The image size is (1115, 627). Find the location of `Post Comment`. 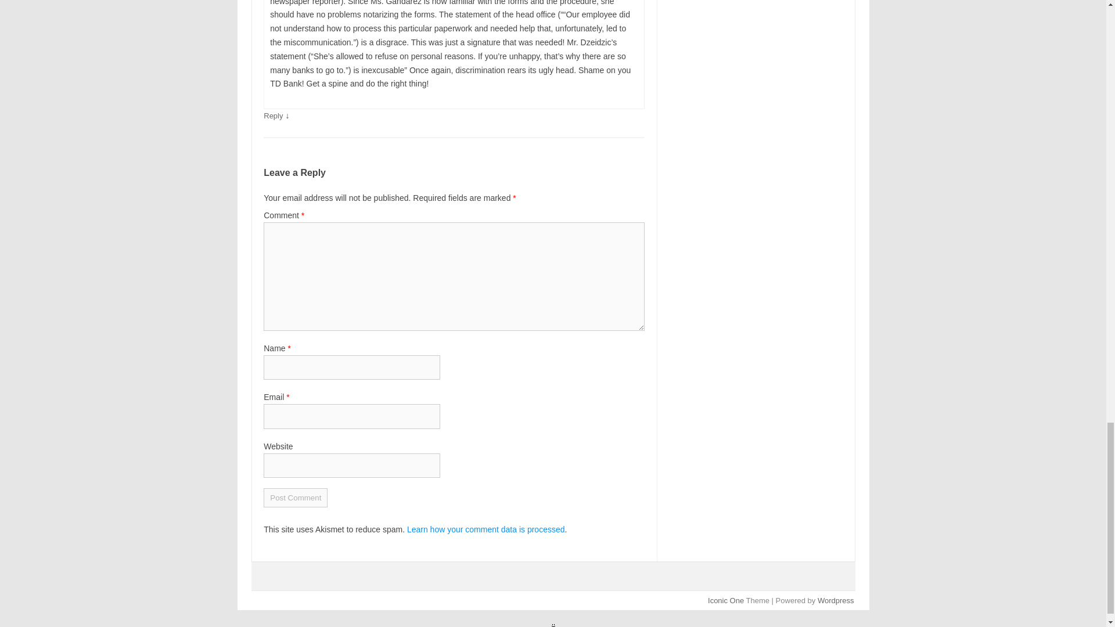

Post Comment is located at coordinates (295, 498).